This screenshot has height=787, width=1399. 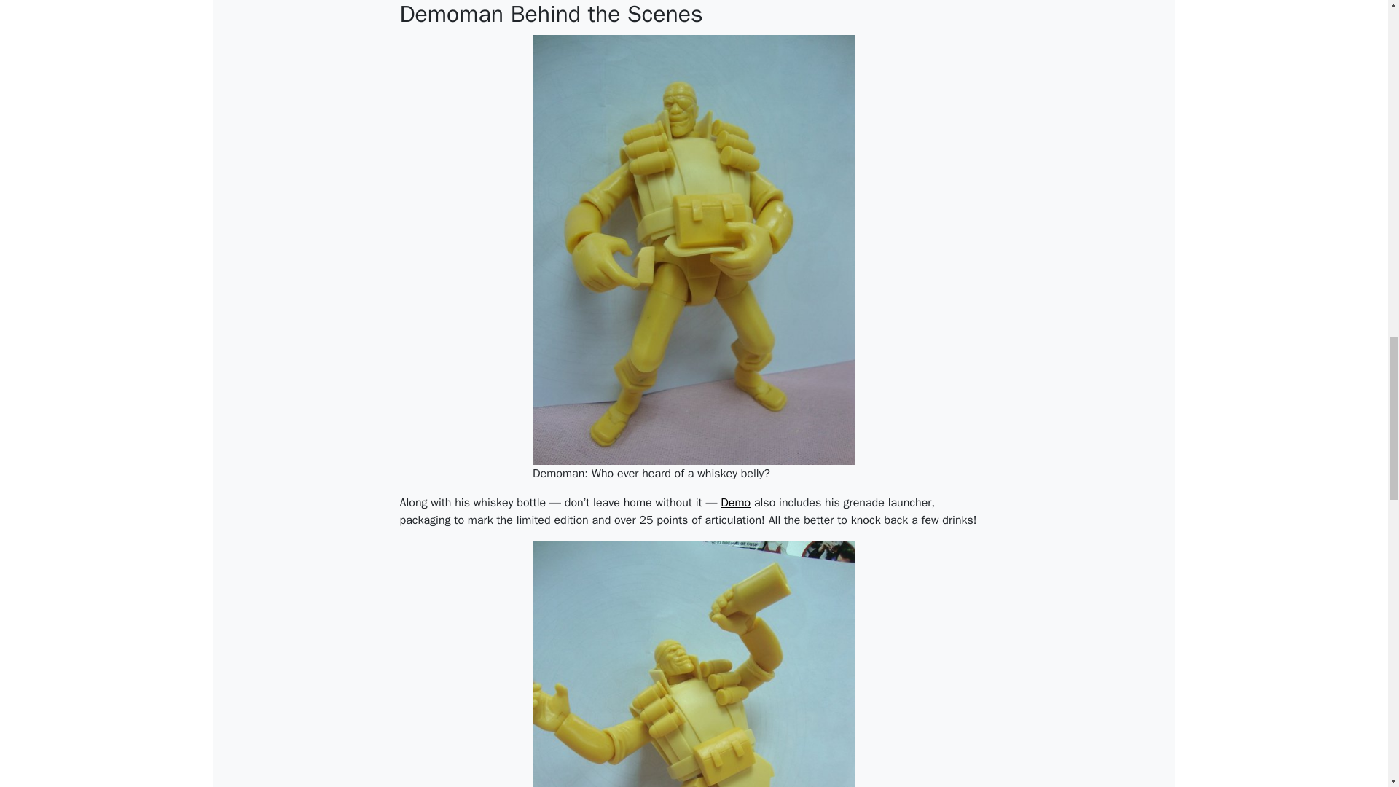 What do you see at coordinates (734, 503) in the screenshot?
I see `Demo` at bounding box center [734, 503].